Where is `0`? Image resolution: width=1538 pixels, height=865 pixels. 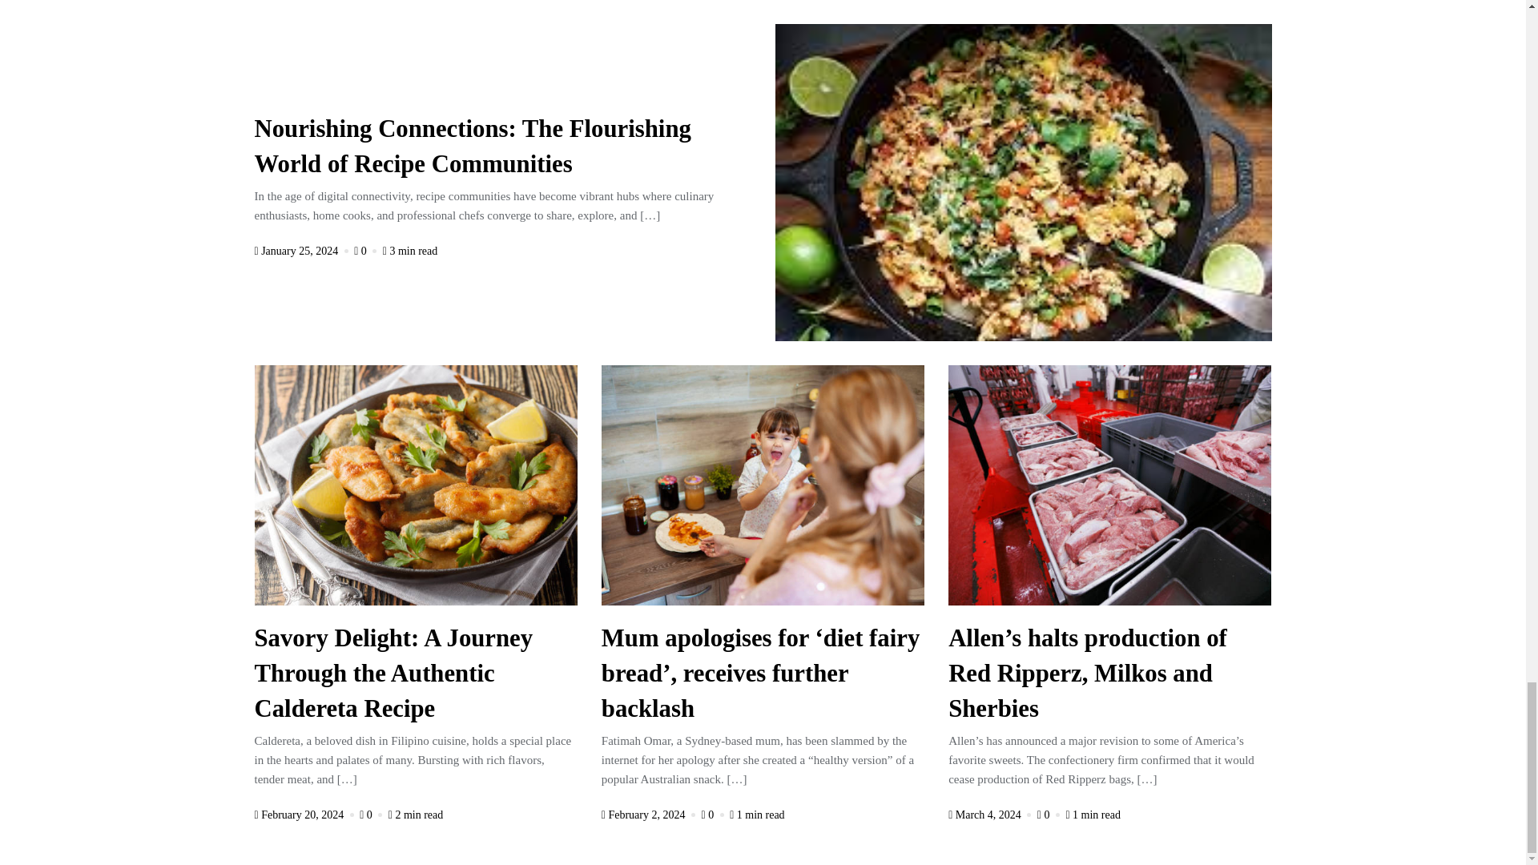
0 is located at coordinates (367, 250).